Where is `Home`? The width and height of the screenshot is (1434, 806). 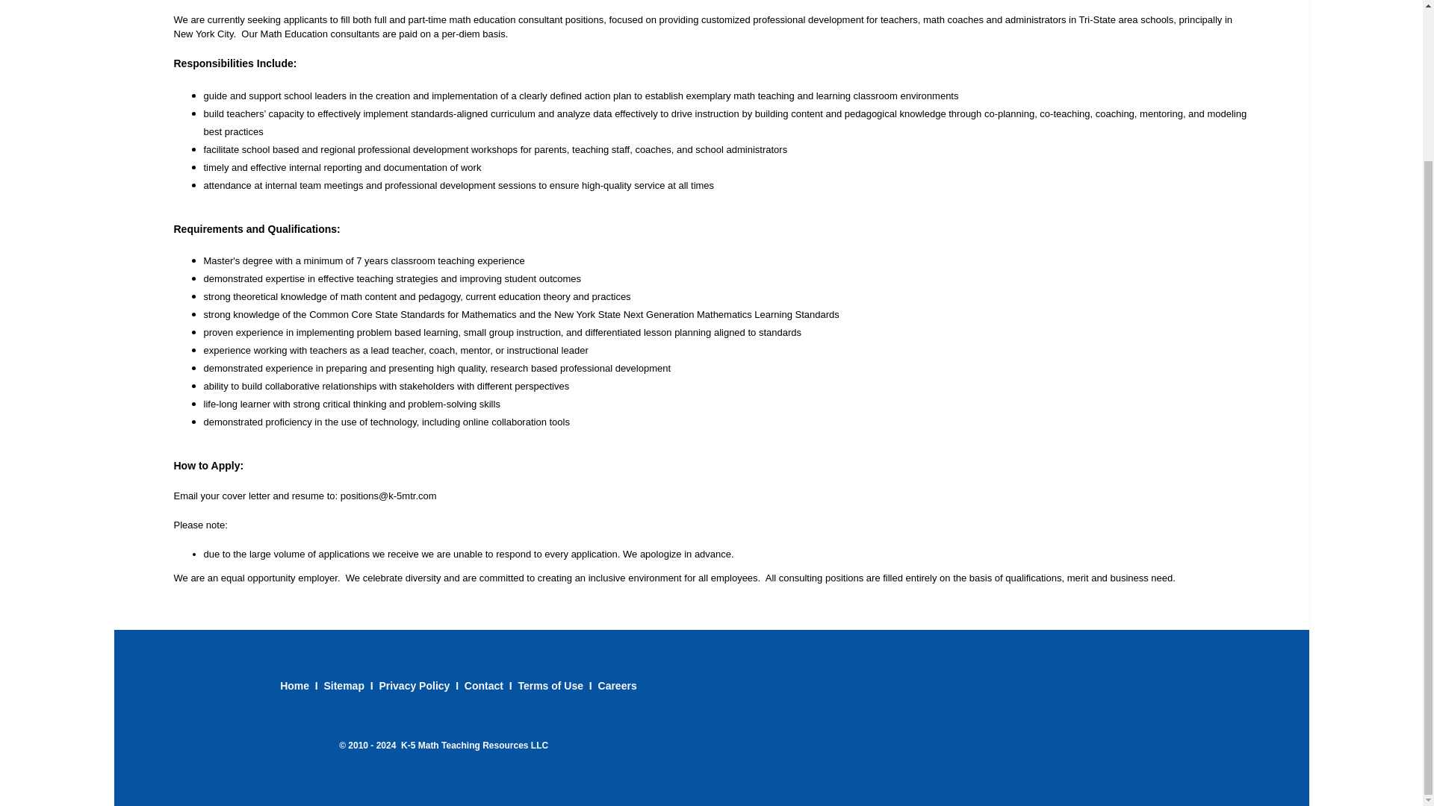
Home is located at coordinates (294, 685).